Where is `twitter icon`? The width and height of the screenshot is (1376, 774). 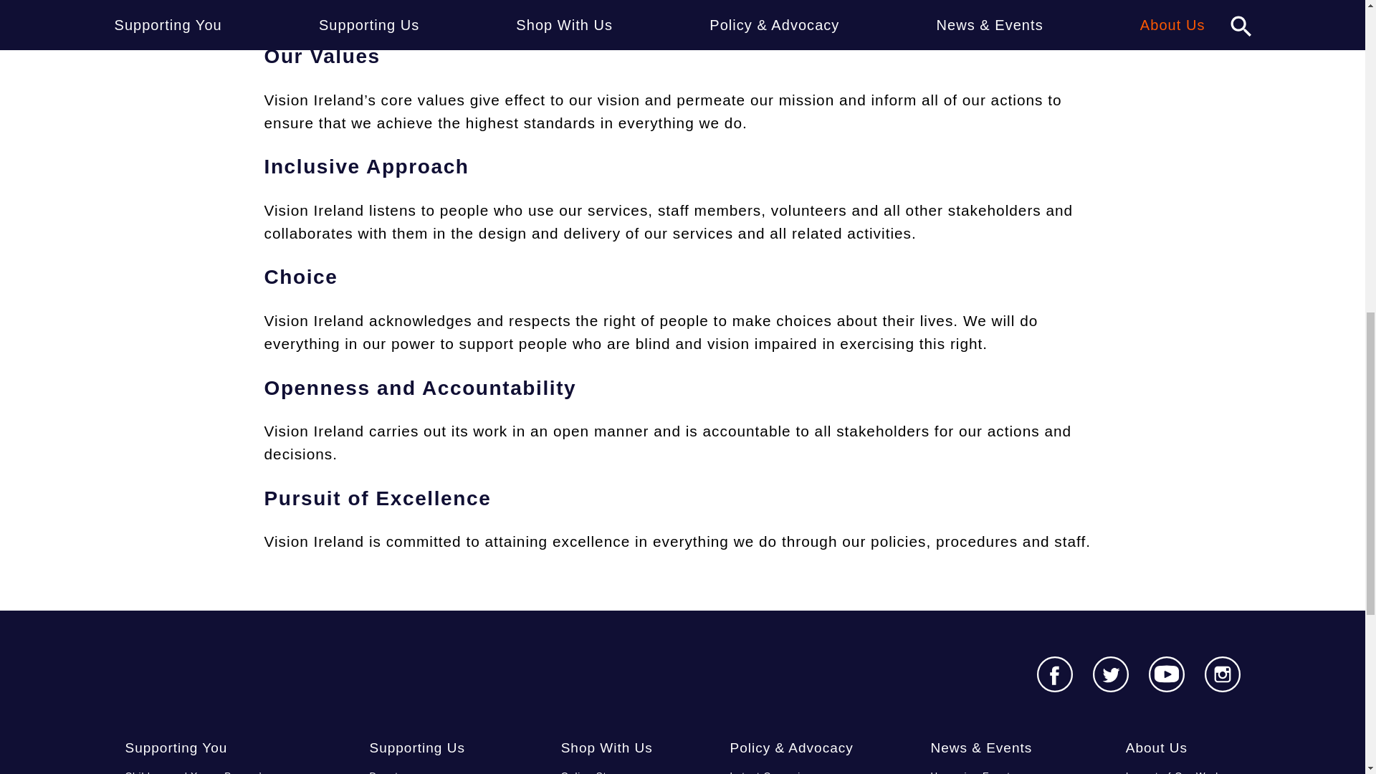 twitter icon is located at coordinates (1110, 674).